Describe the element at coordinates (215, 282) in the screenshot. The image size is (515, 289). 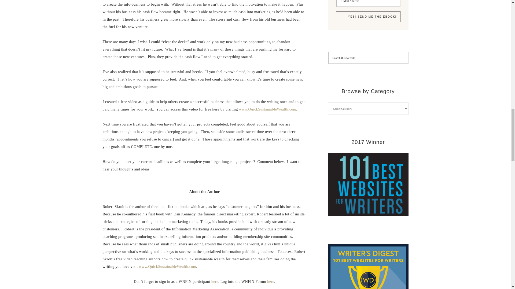
I see `here` at that location.